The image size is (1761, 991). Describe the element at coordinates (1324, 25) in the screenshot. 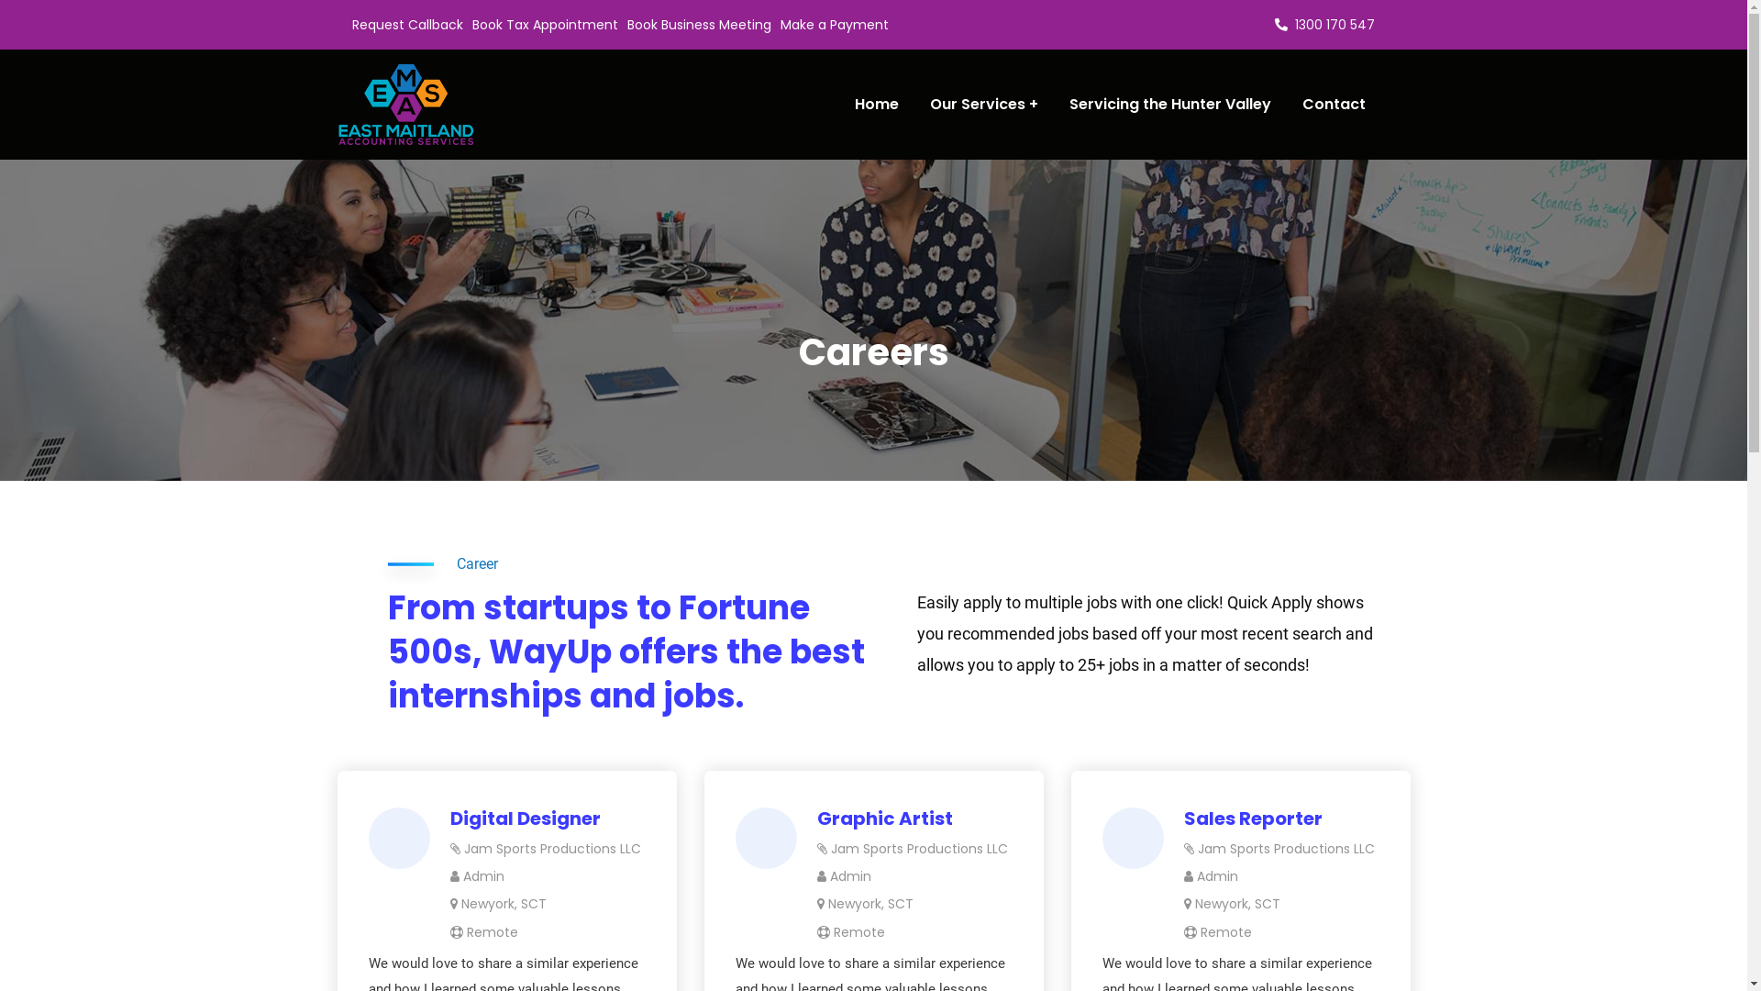

I see `1300 170 547` at that location.